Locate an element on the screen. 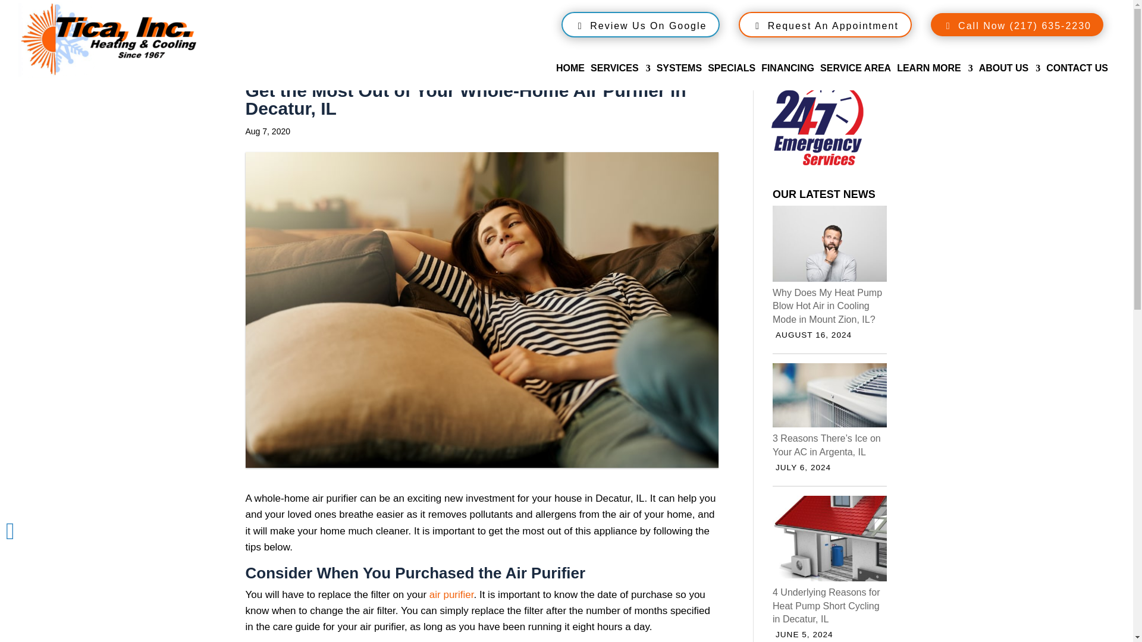 This screenshot has width=1142, height=642. HOME is located at coordinates (570, 77).